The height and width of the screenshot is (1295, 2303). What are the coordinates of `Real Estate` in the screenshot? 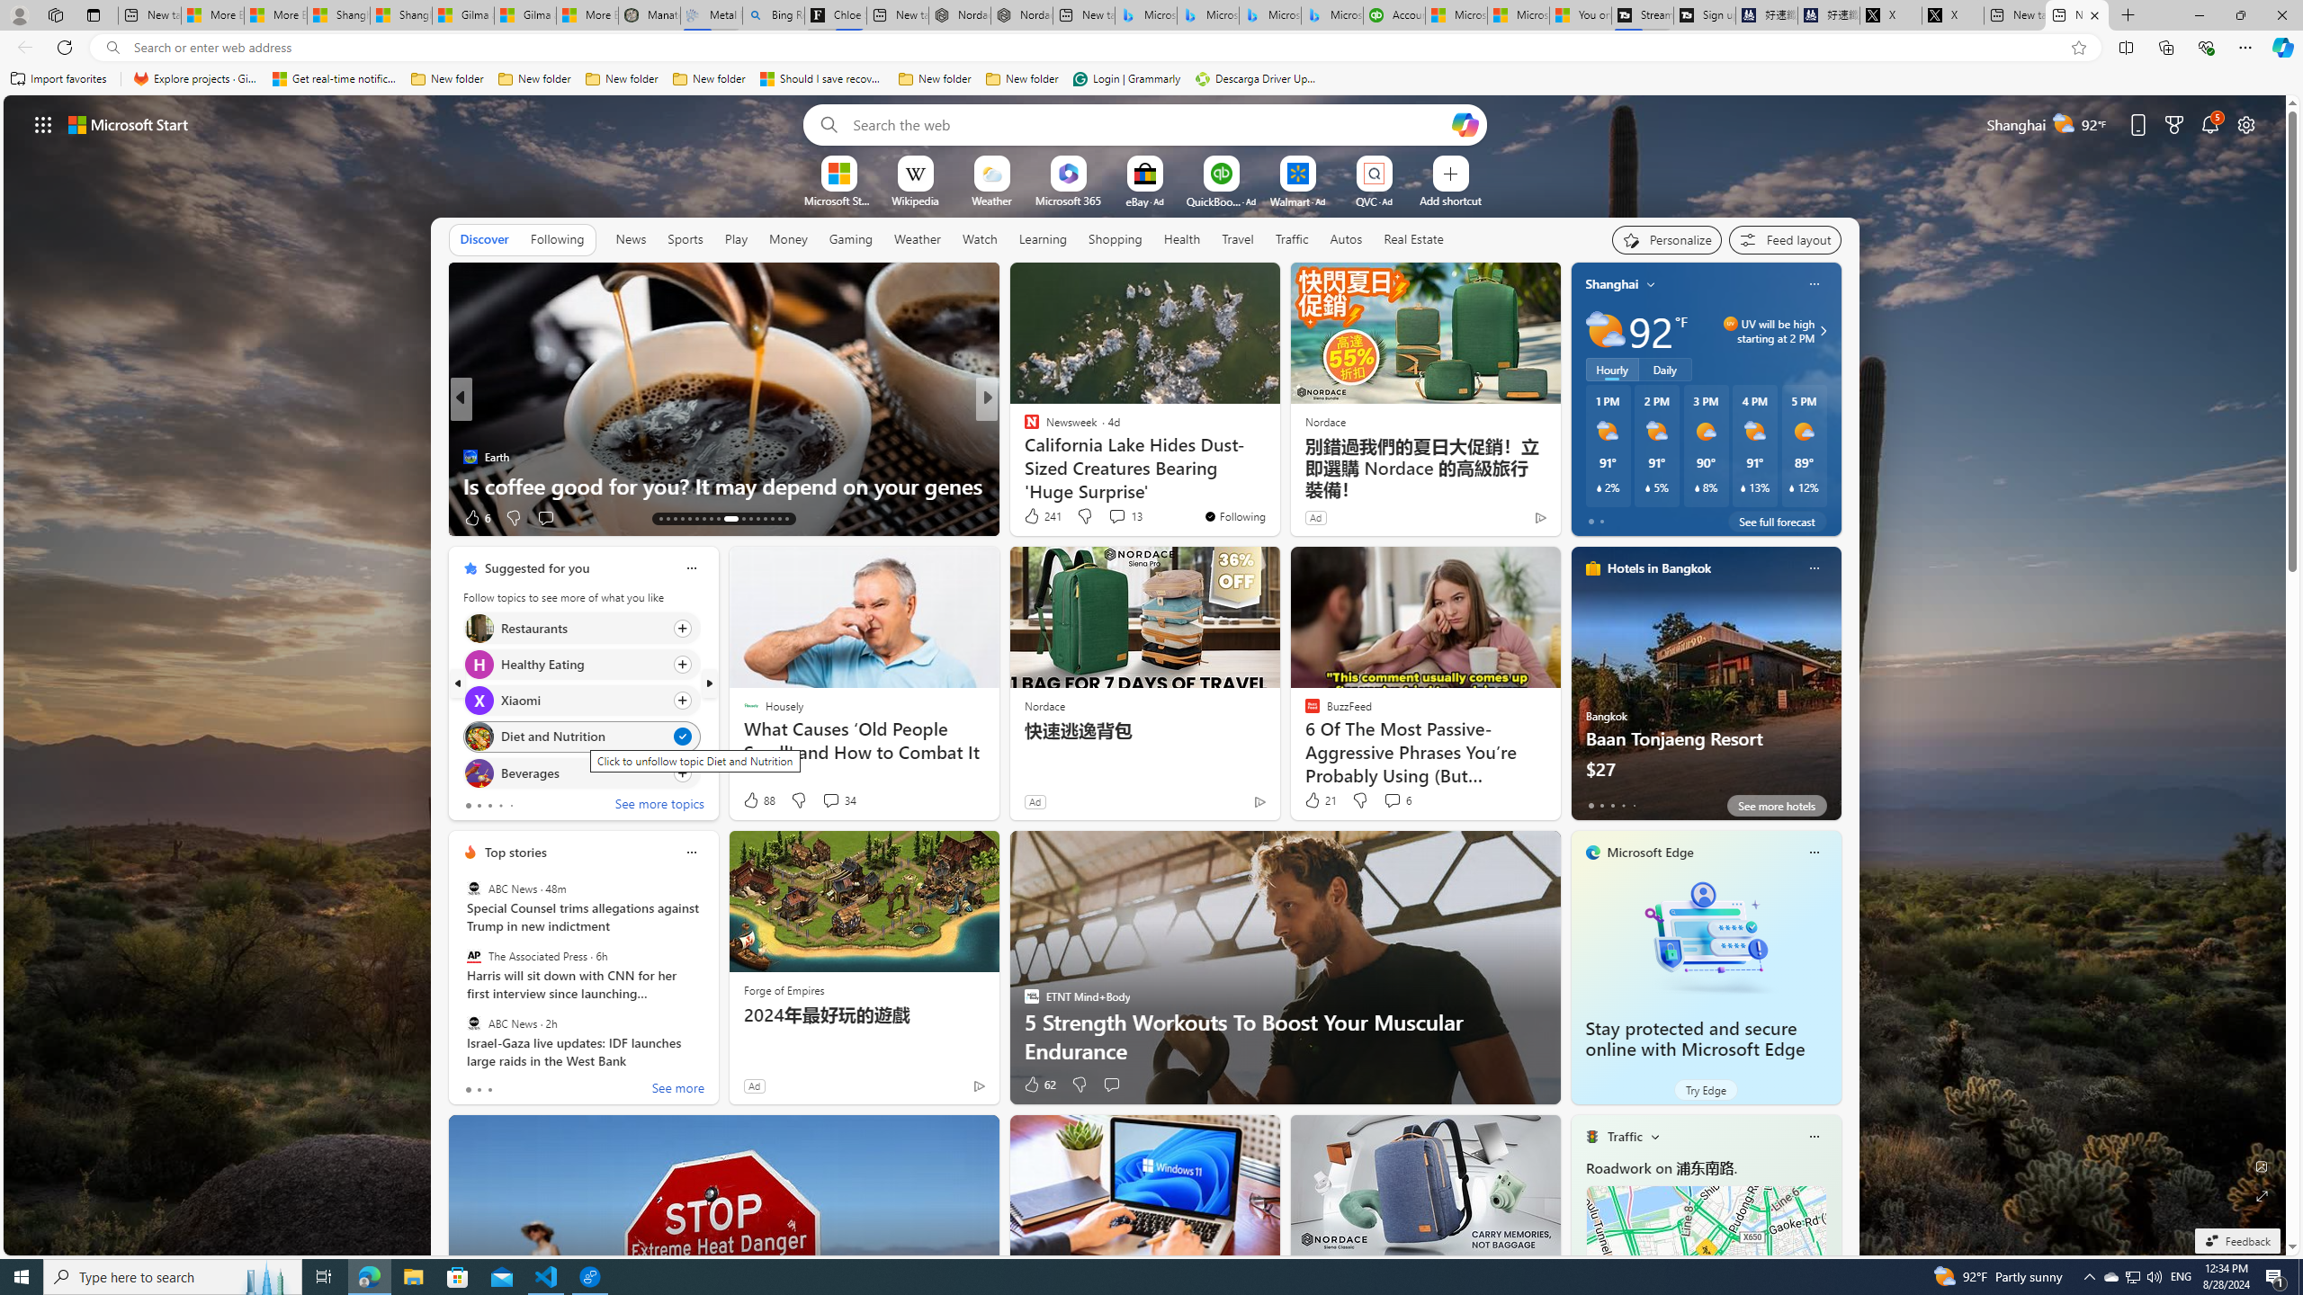 It's located at (1414, 238).